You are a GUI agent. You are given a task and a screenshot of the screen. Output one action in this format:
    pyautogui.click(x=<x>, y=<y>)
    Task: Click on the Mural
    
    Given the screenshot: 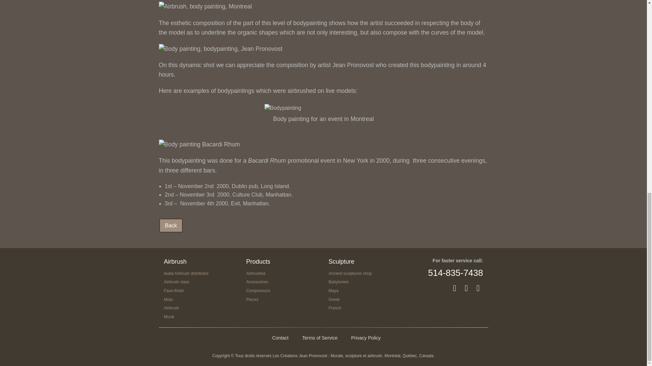 What is the action you would take?
    pyautogui.click(x=168, y=317)
    